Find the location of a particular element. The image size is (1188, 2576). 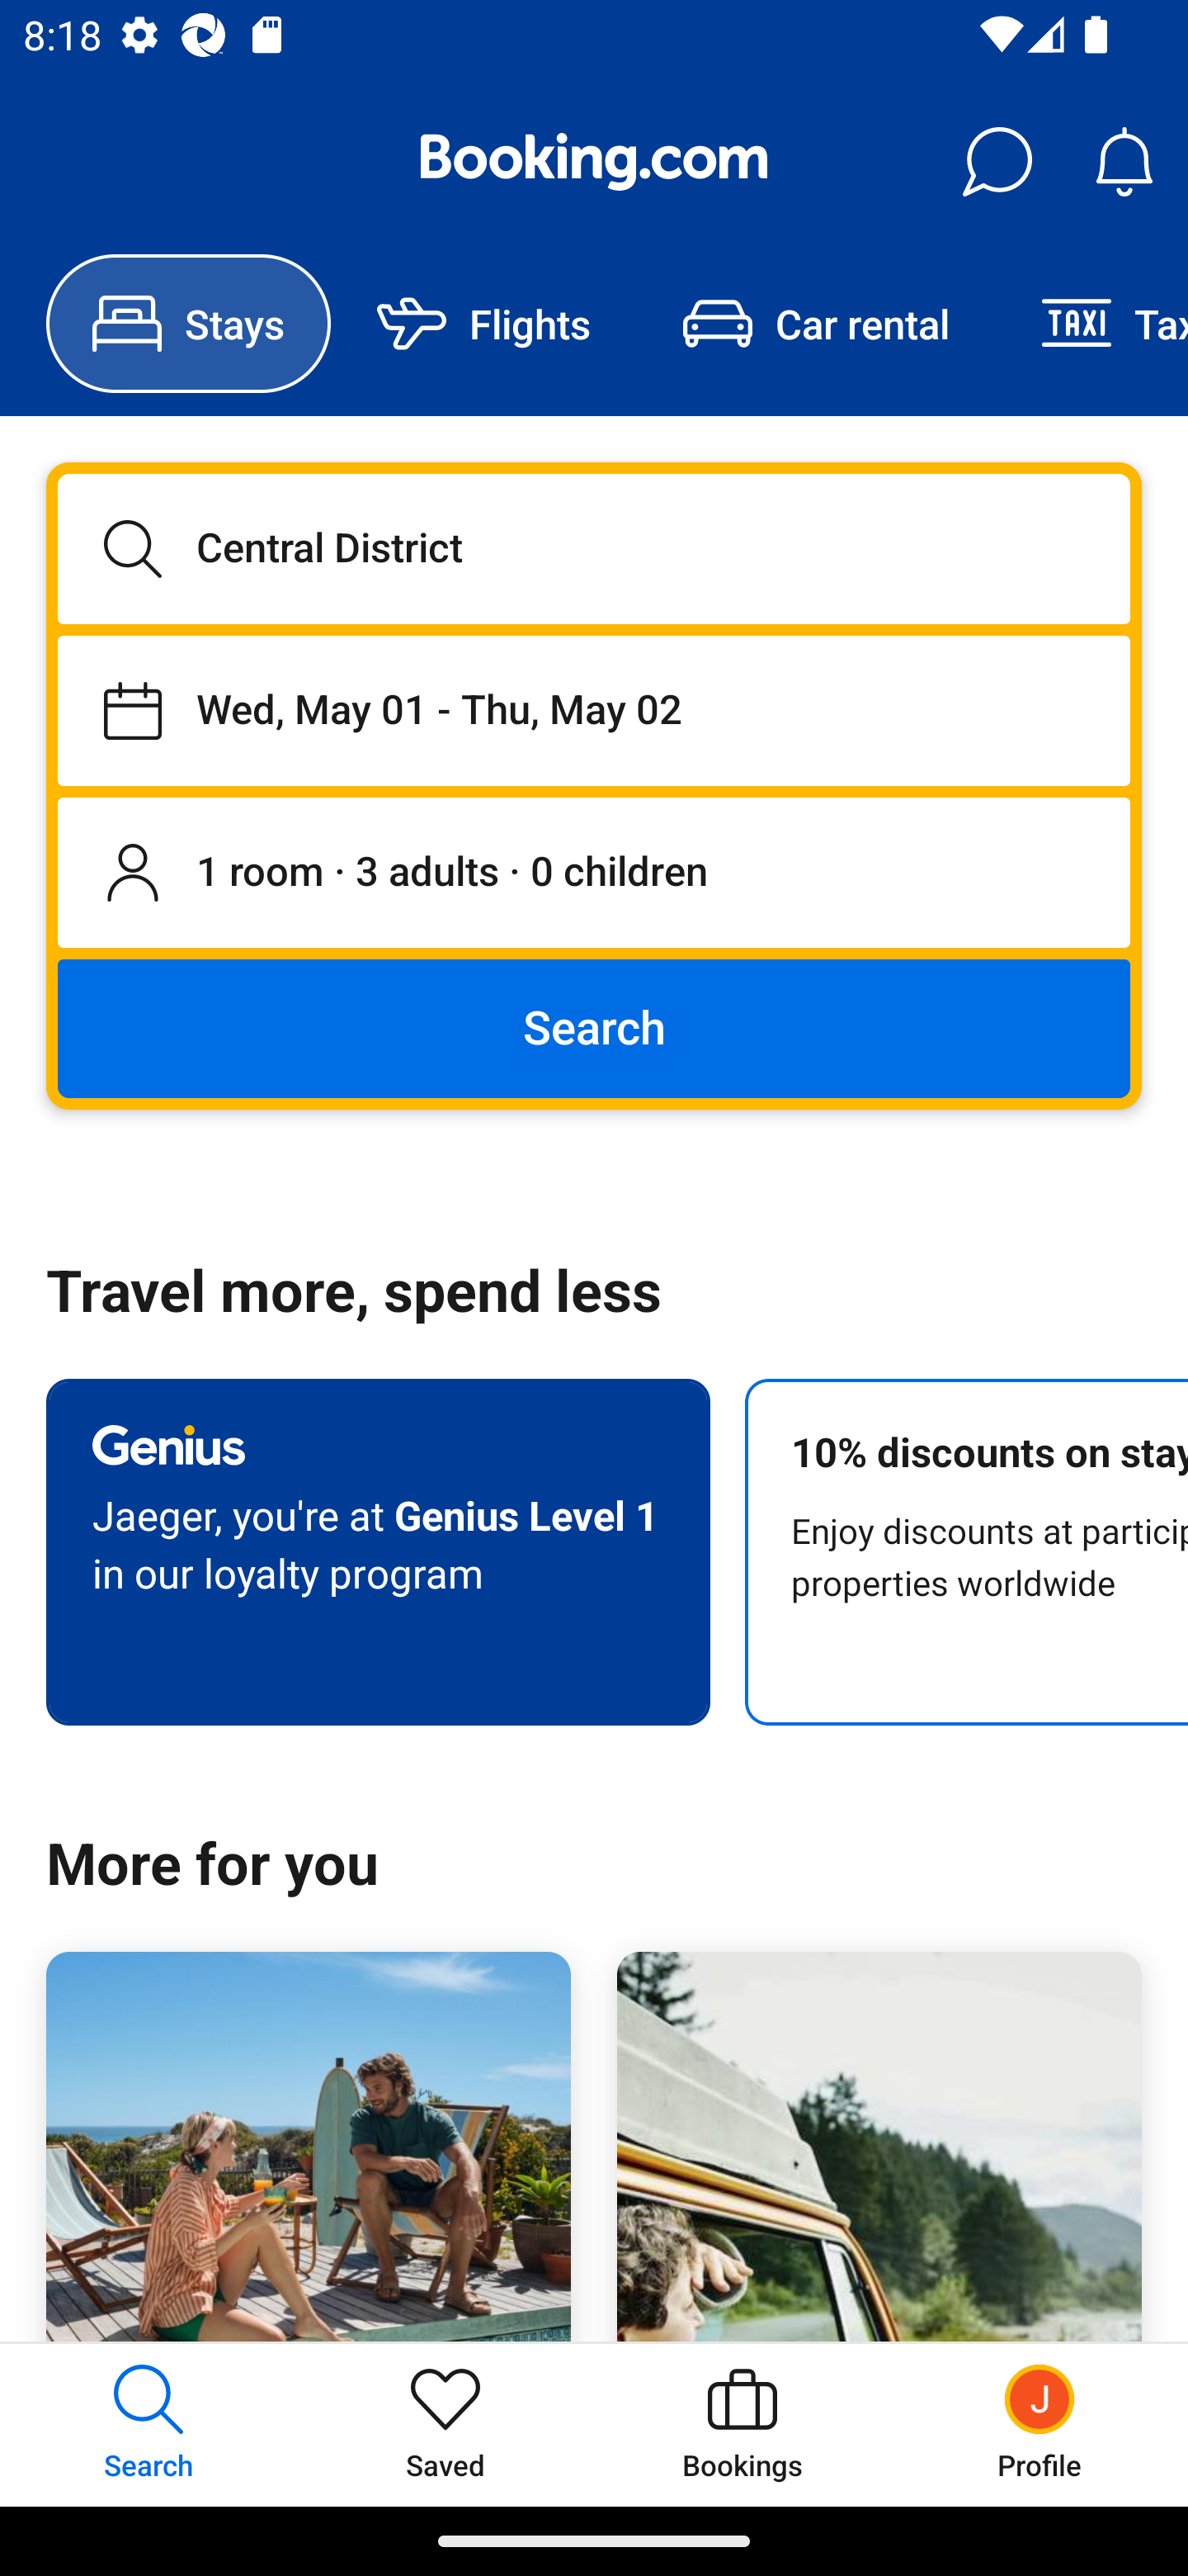

Profile is located at coordinates (1039, 2424).